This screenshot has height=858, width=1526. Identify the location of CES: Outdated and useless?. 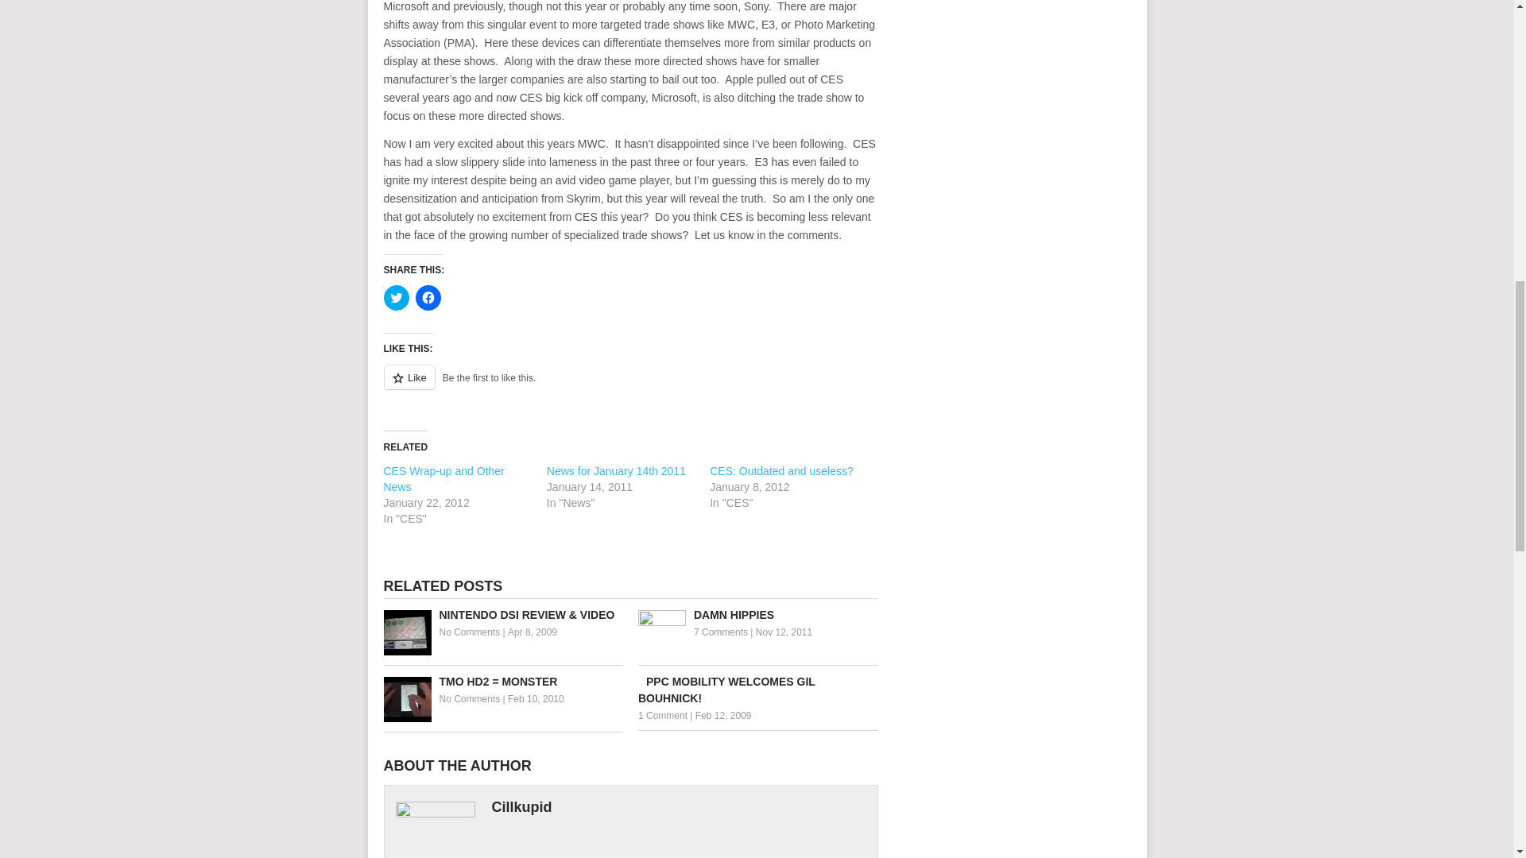
(780, 470).